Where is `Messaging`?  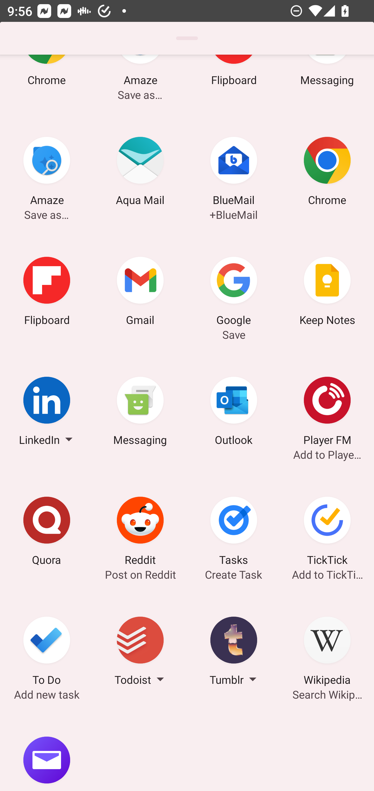 Messaging is located at coordinates (140, 413).